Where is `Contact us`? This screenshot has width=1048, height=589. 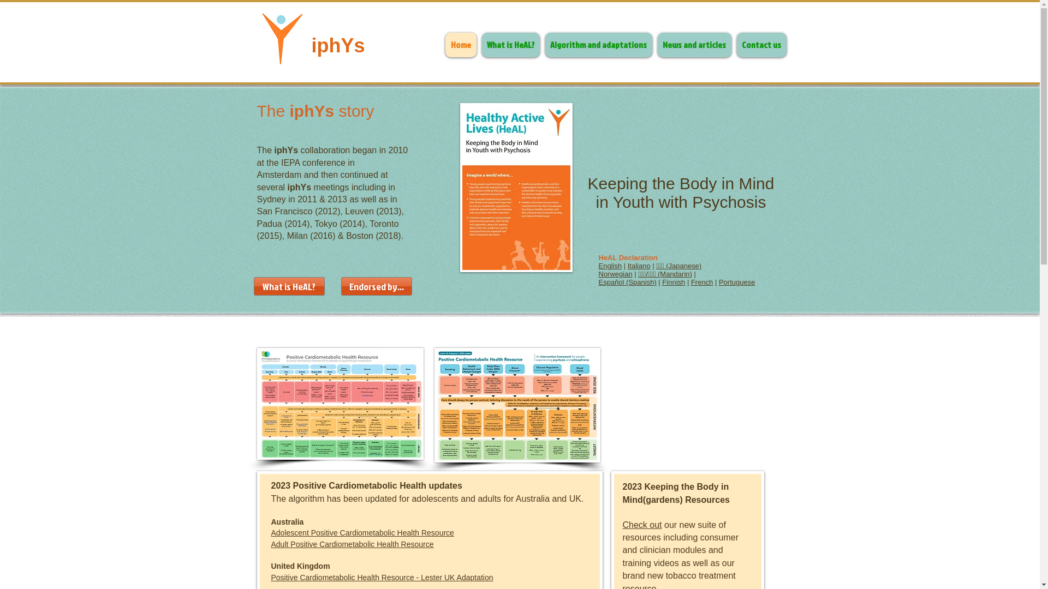
Contact us is located at coordinates (762, 45).